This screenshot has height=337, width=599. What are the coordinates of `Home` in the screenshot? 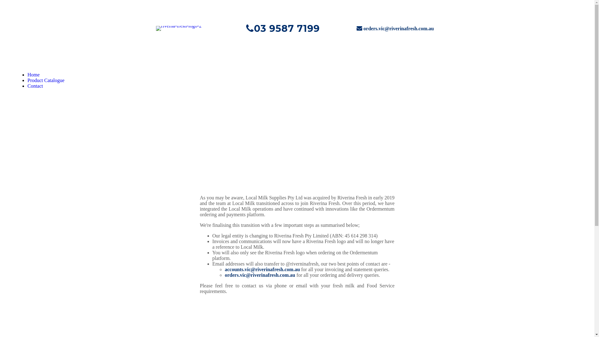 It's located at (34, 75).